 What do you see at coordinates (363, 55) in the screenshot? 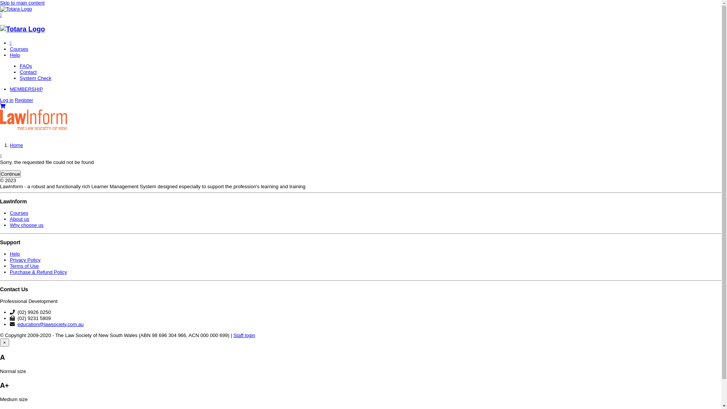
I see `Help` at bounding box center [363, 55].